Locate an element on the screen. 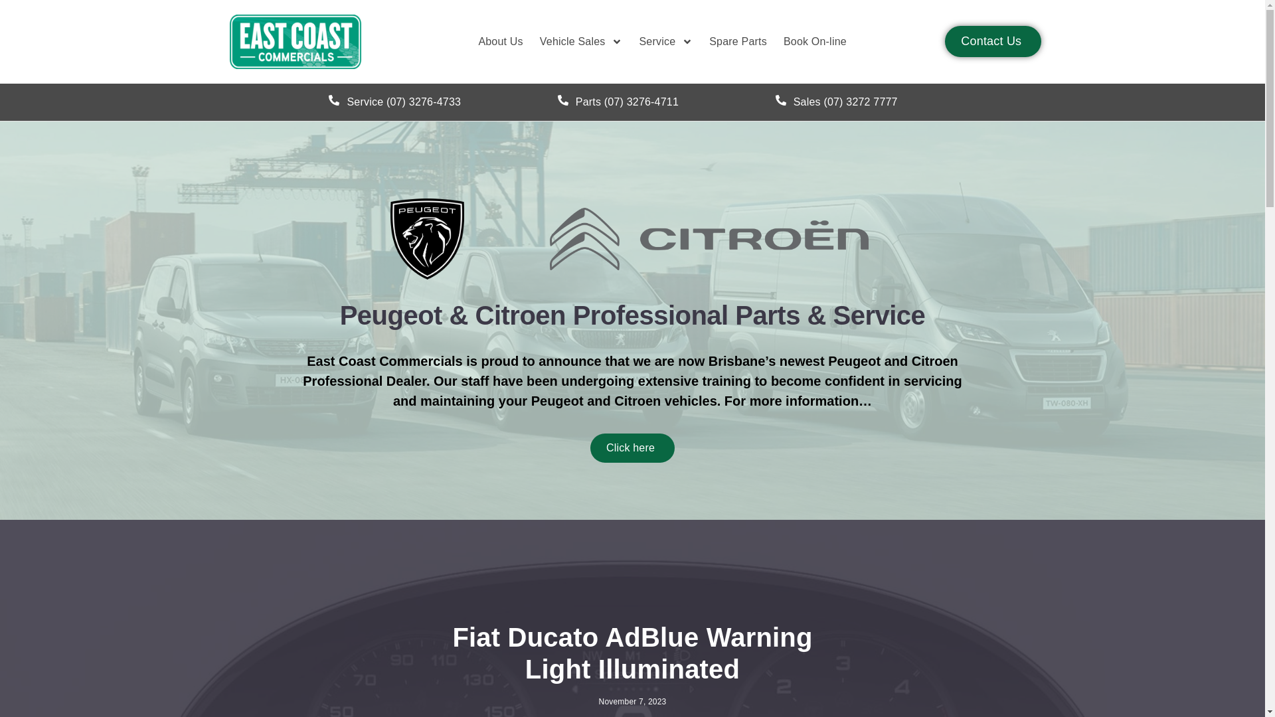 The image size is (1275, 717). Sales (07) 3272 7777 is located at coordinates (837, 102).